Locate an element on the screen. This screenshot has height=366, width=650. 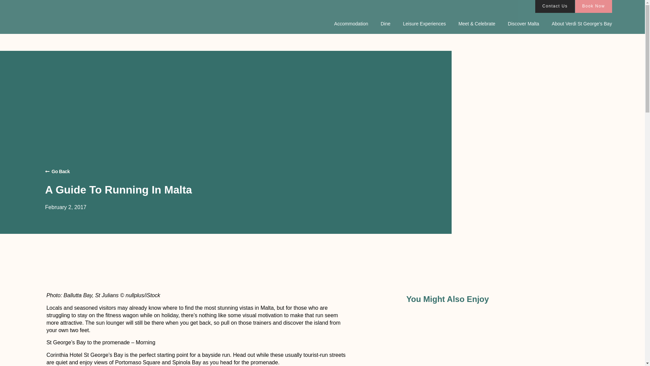
Discover Malta is located at coordinates (523, 24).